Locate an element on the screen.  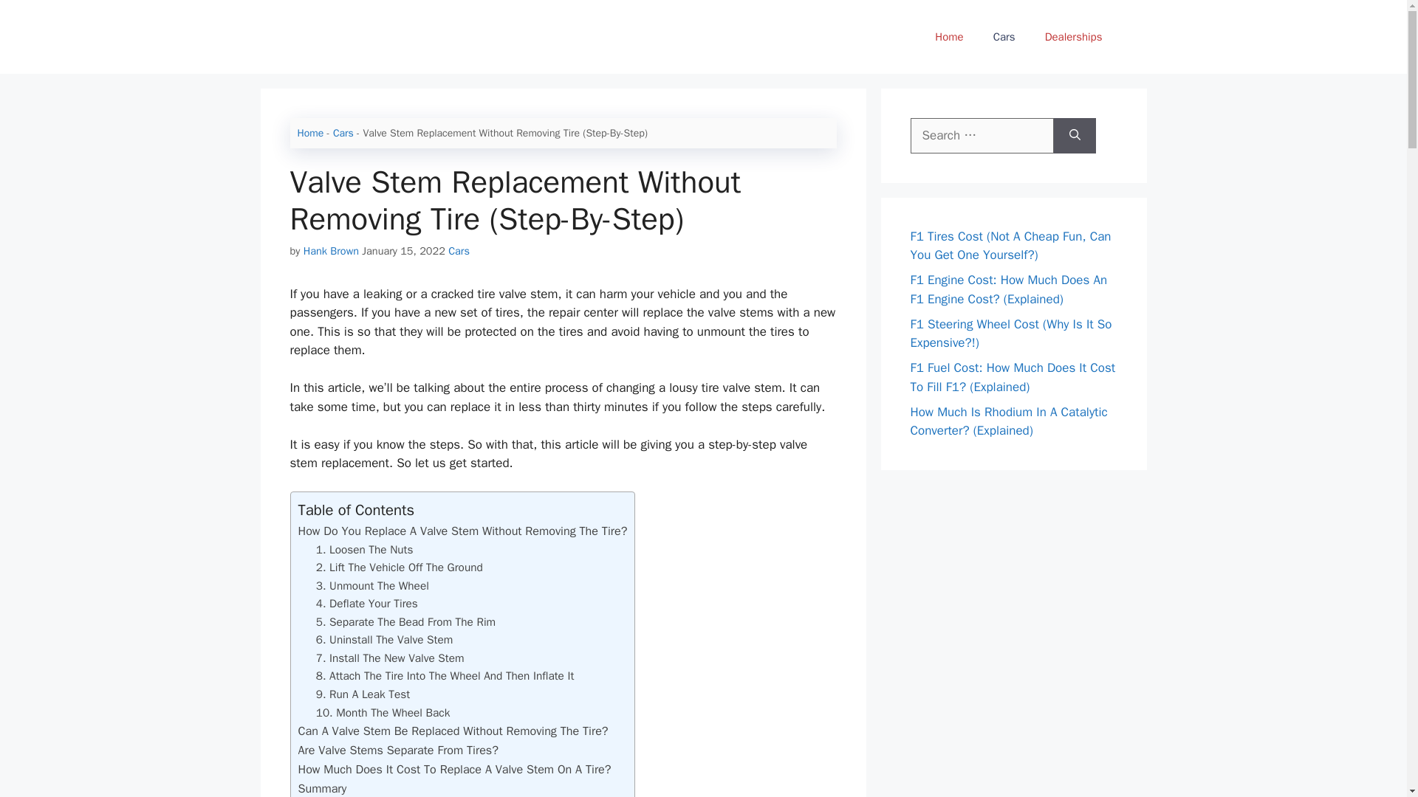
10. Month The Wheel Back is located at coordinates (383, 713).